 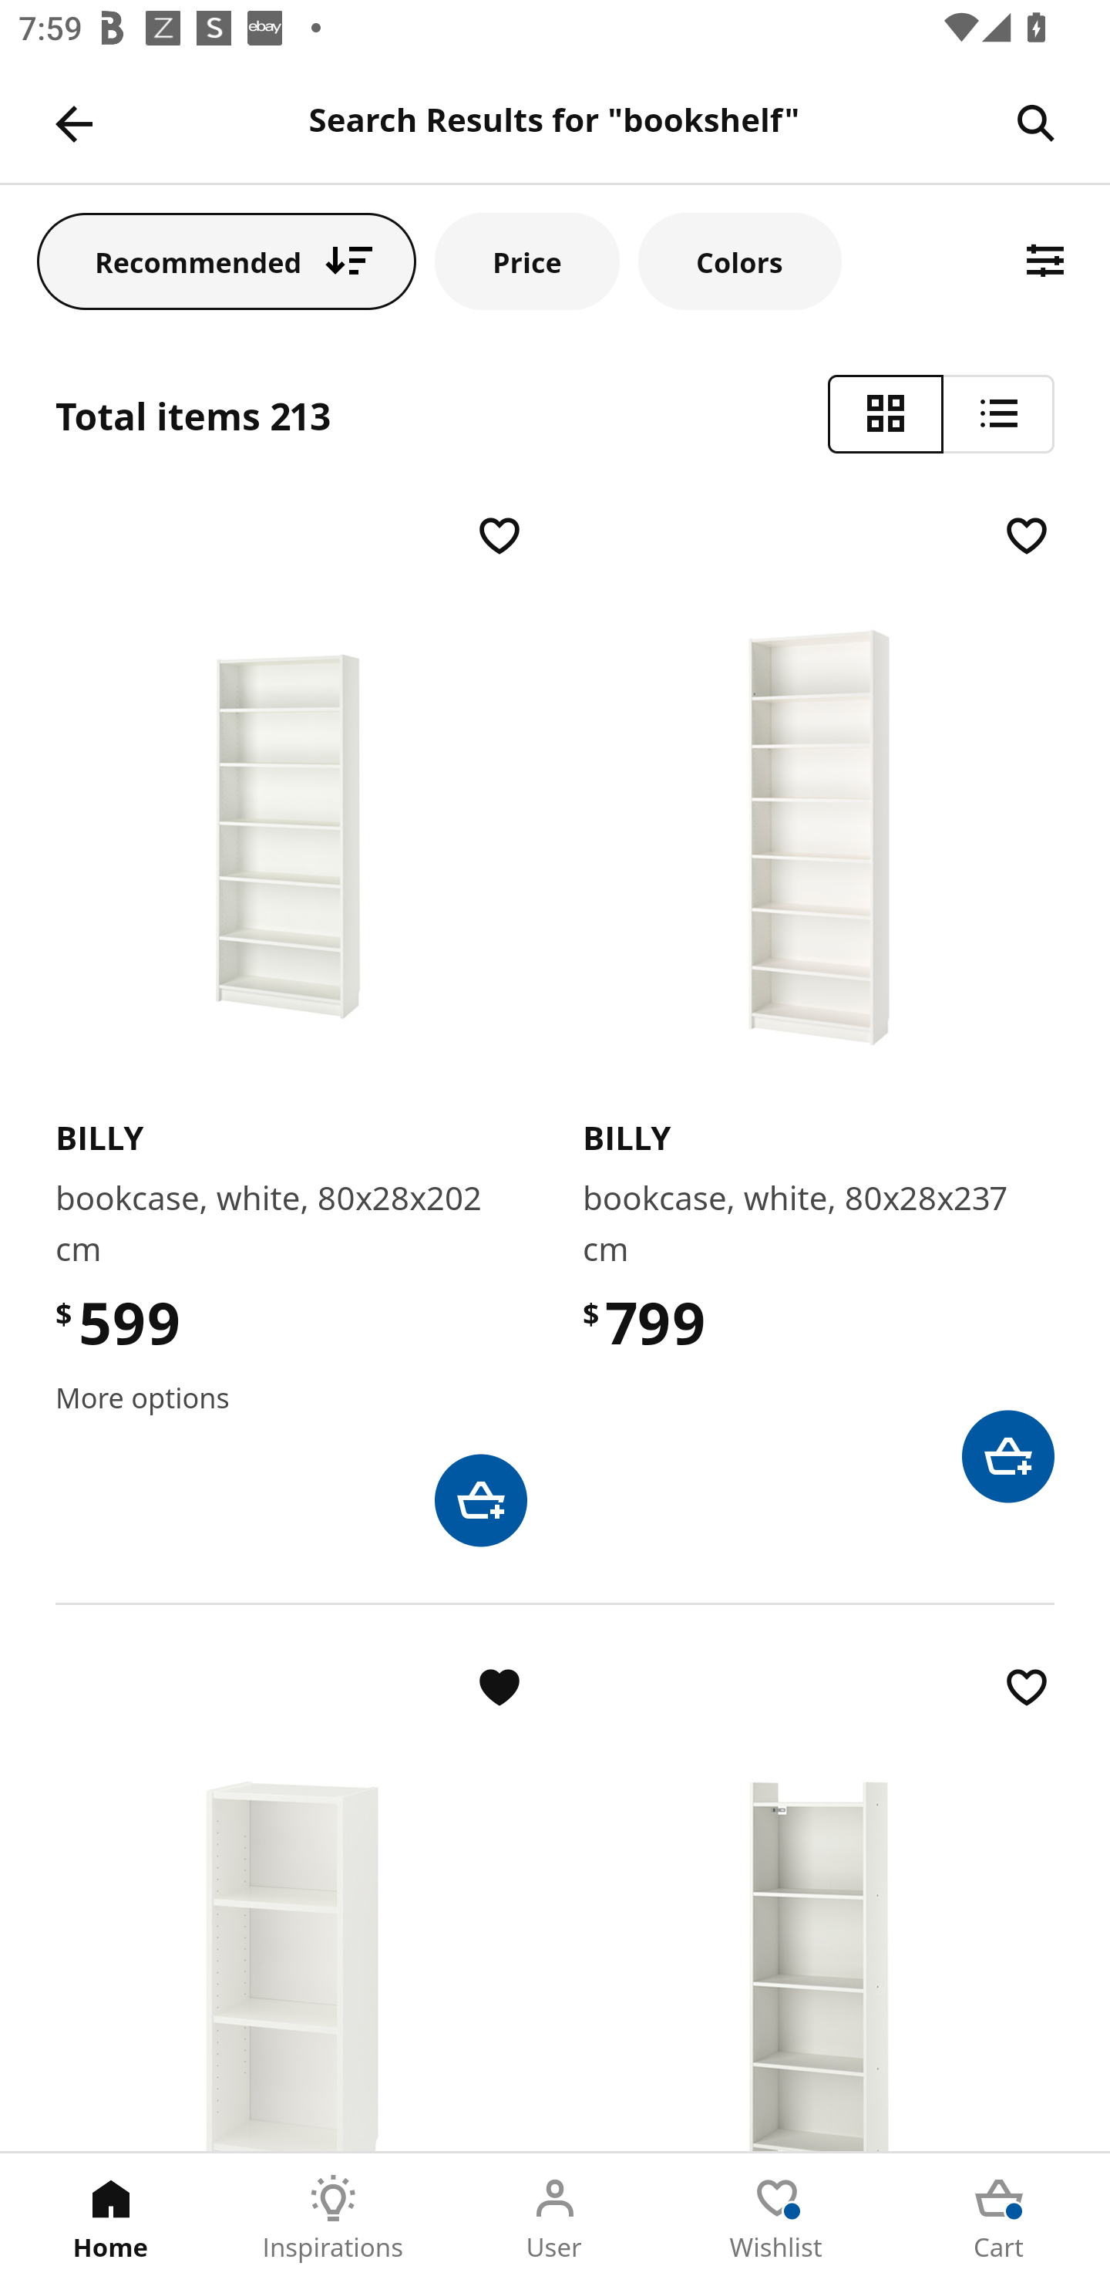 I want to click on Home
Tab 1 of 5, so click(x=111, y=2218).